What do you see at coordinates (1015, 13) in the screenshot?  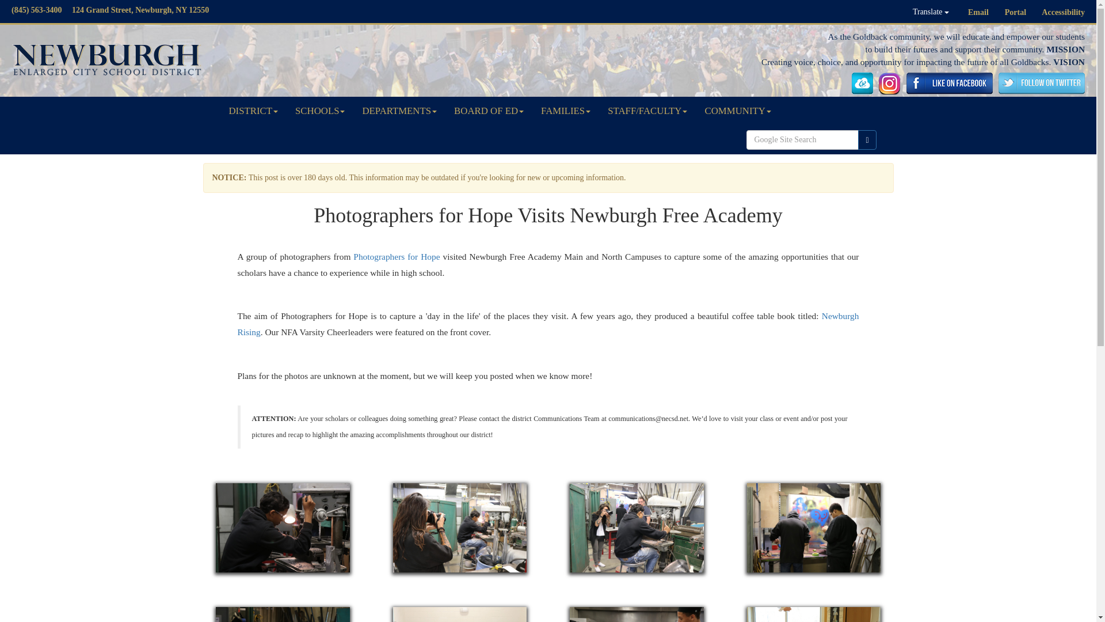 I see `Portal` at bounding box center [1015, 13].